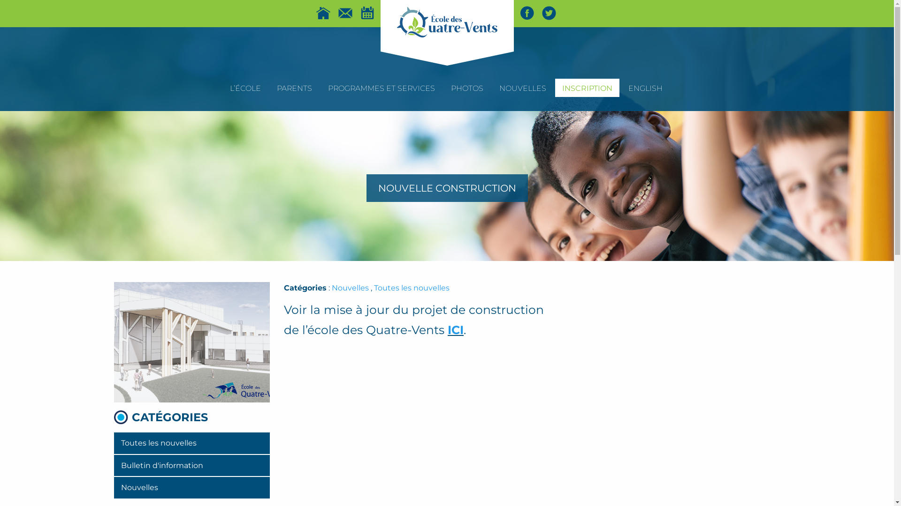 Image resolution: width=901 pixels, height=506 pixels. I want to click on ENGLISH, so click(646, 88).